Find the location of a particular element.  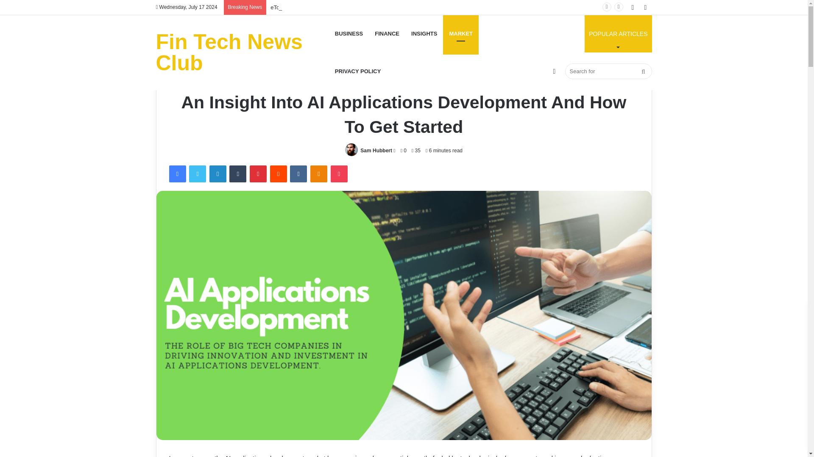

Search for is located at coordinates (608, 71).